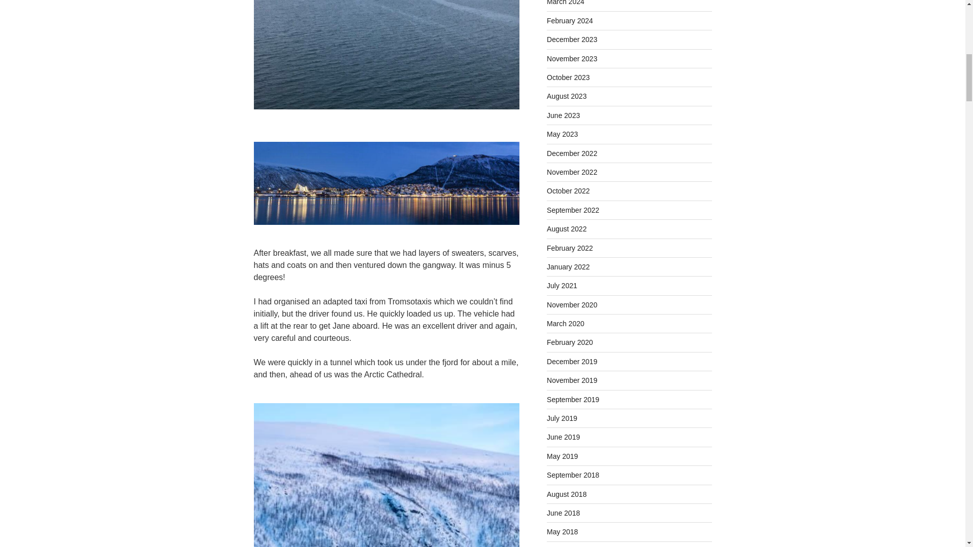 This screenshot has width=973, height=547. What do you see at coordinates (568, 77) in the screenshot?
I see `October 2023` at bounding box center [568, 77].